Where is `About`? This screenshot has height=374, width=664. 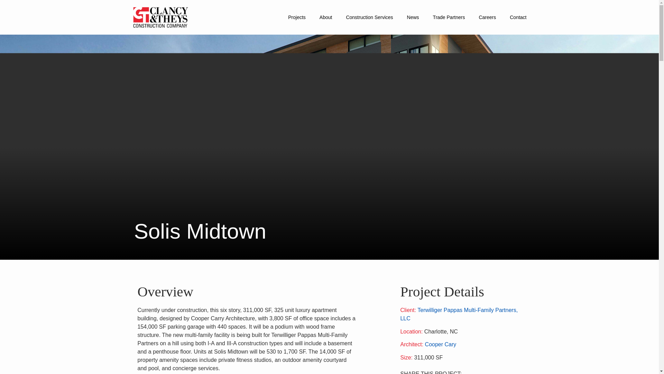
About is located at coordinates (326, 17).